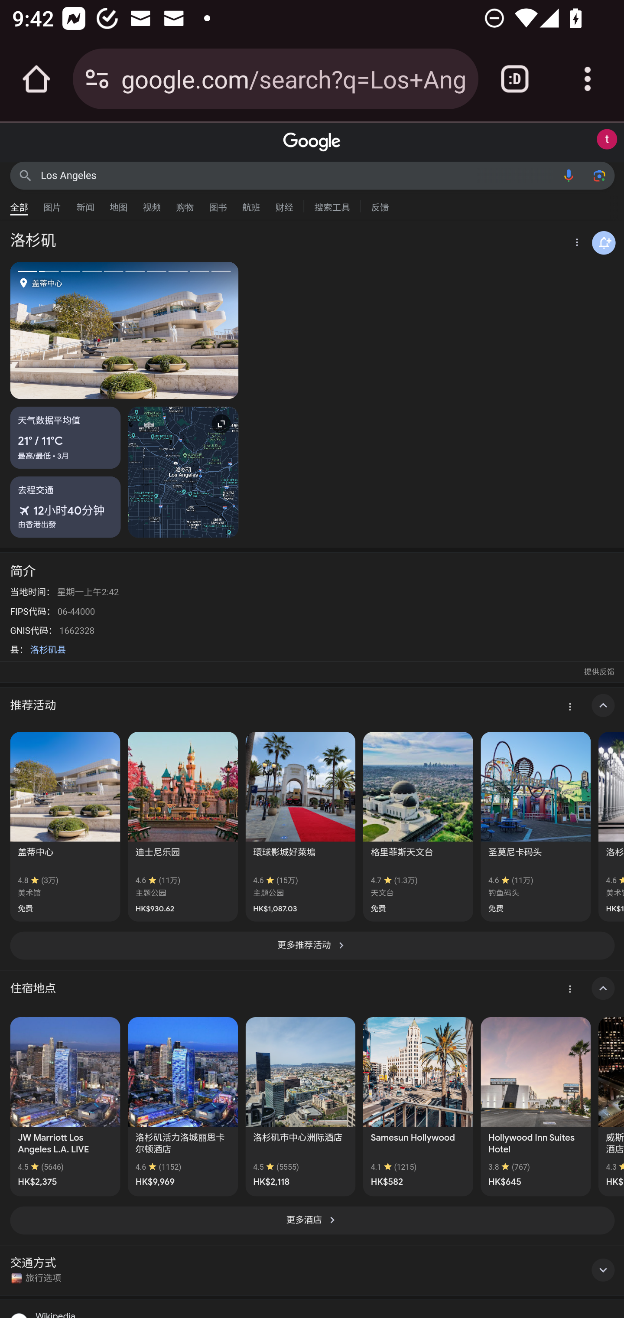 Image resolution: width=624 pixels, height=1318 pixels. I want to click on 圣莫尼卡码头 评分为 4.6 星（最高 5 星）， (11万) 钓鱼码头 免费, so click(536, 826).